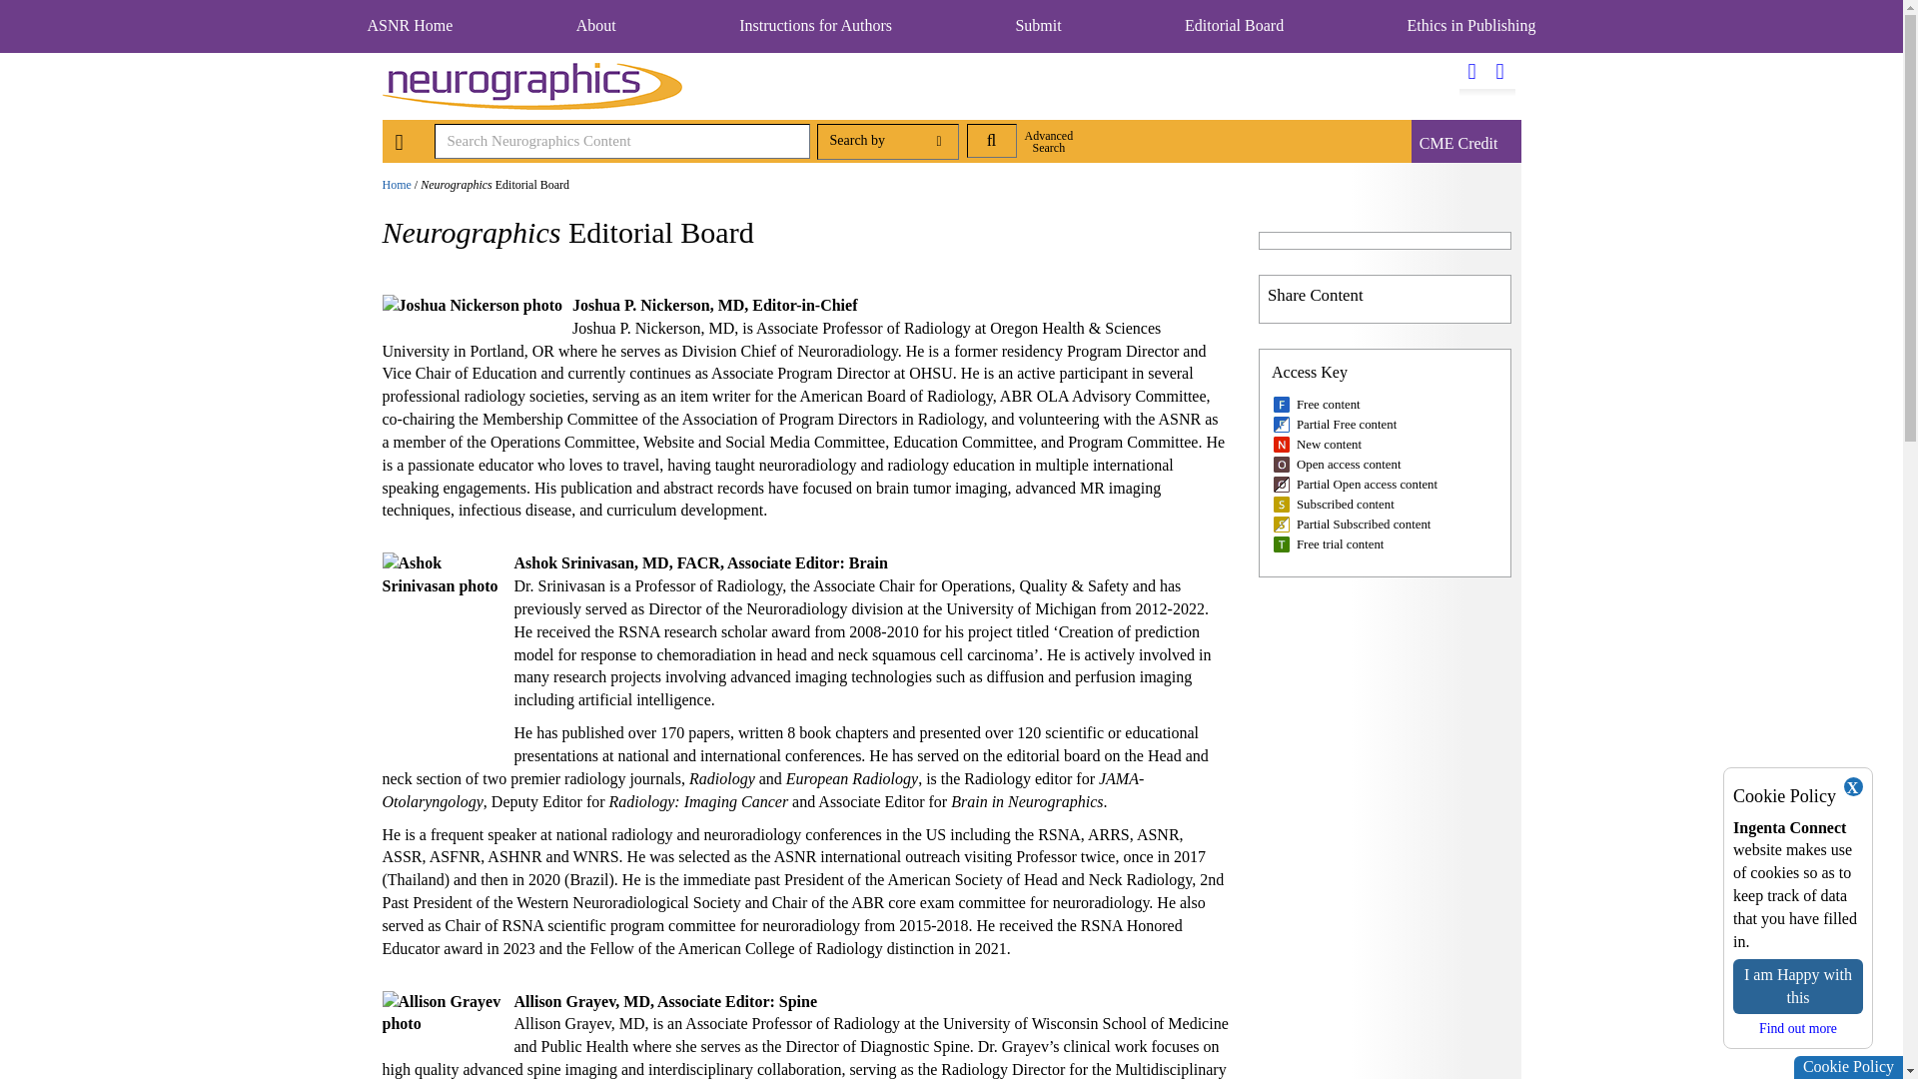  Describe the element at coordinates (1472, 72) in the screenshot. I see `Follow us on twitter` at that location.